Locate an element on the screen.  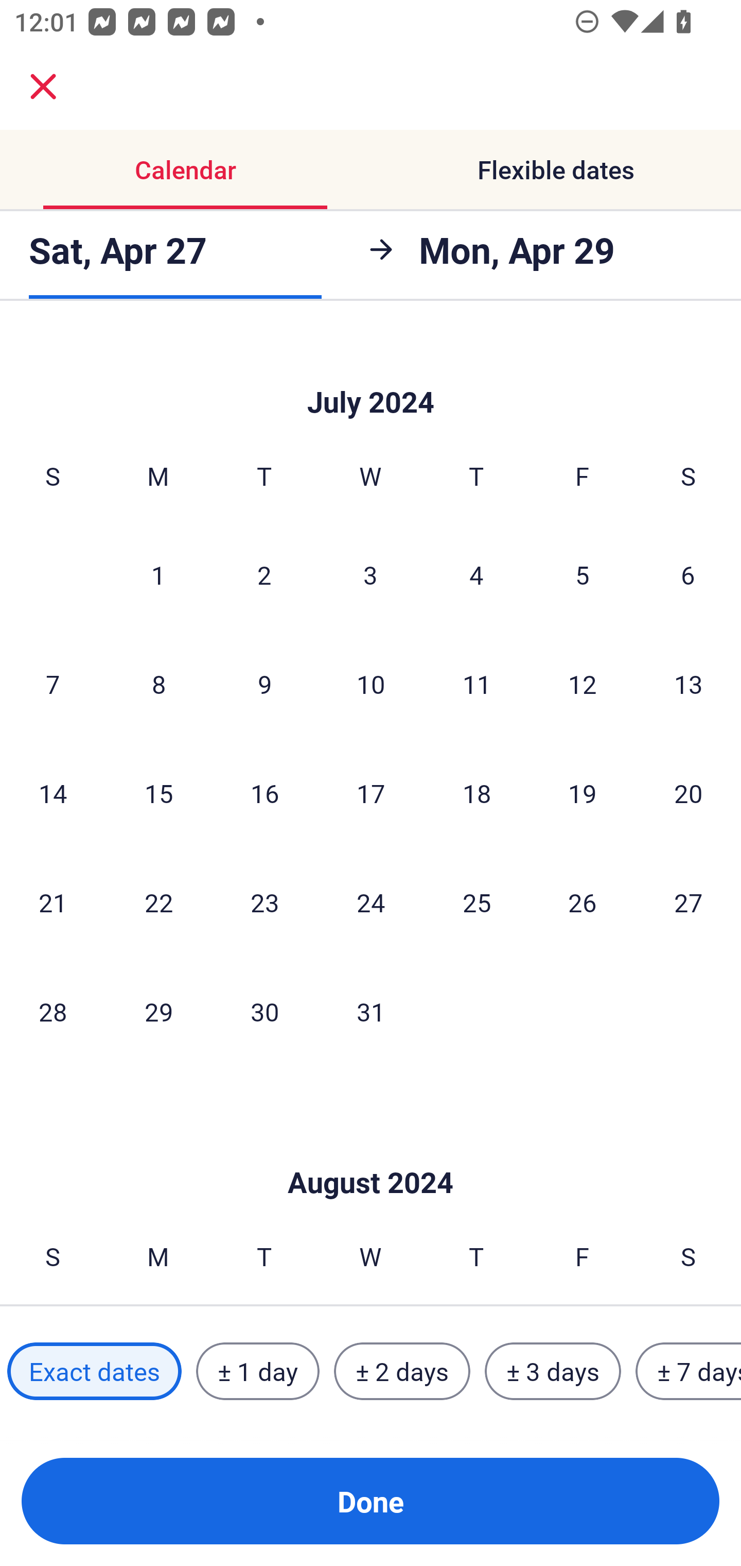
31 Wednesday, July 31, 2024 is located at coordinates (370, 1012).